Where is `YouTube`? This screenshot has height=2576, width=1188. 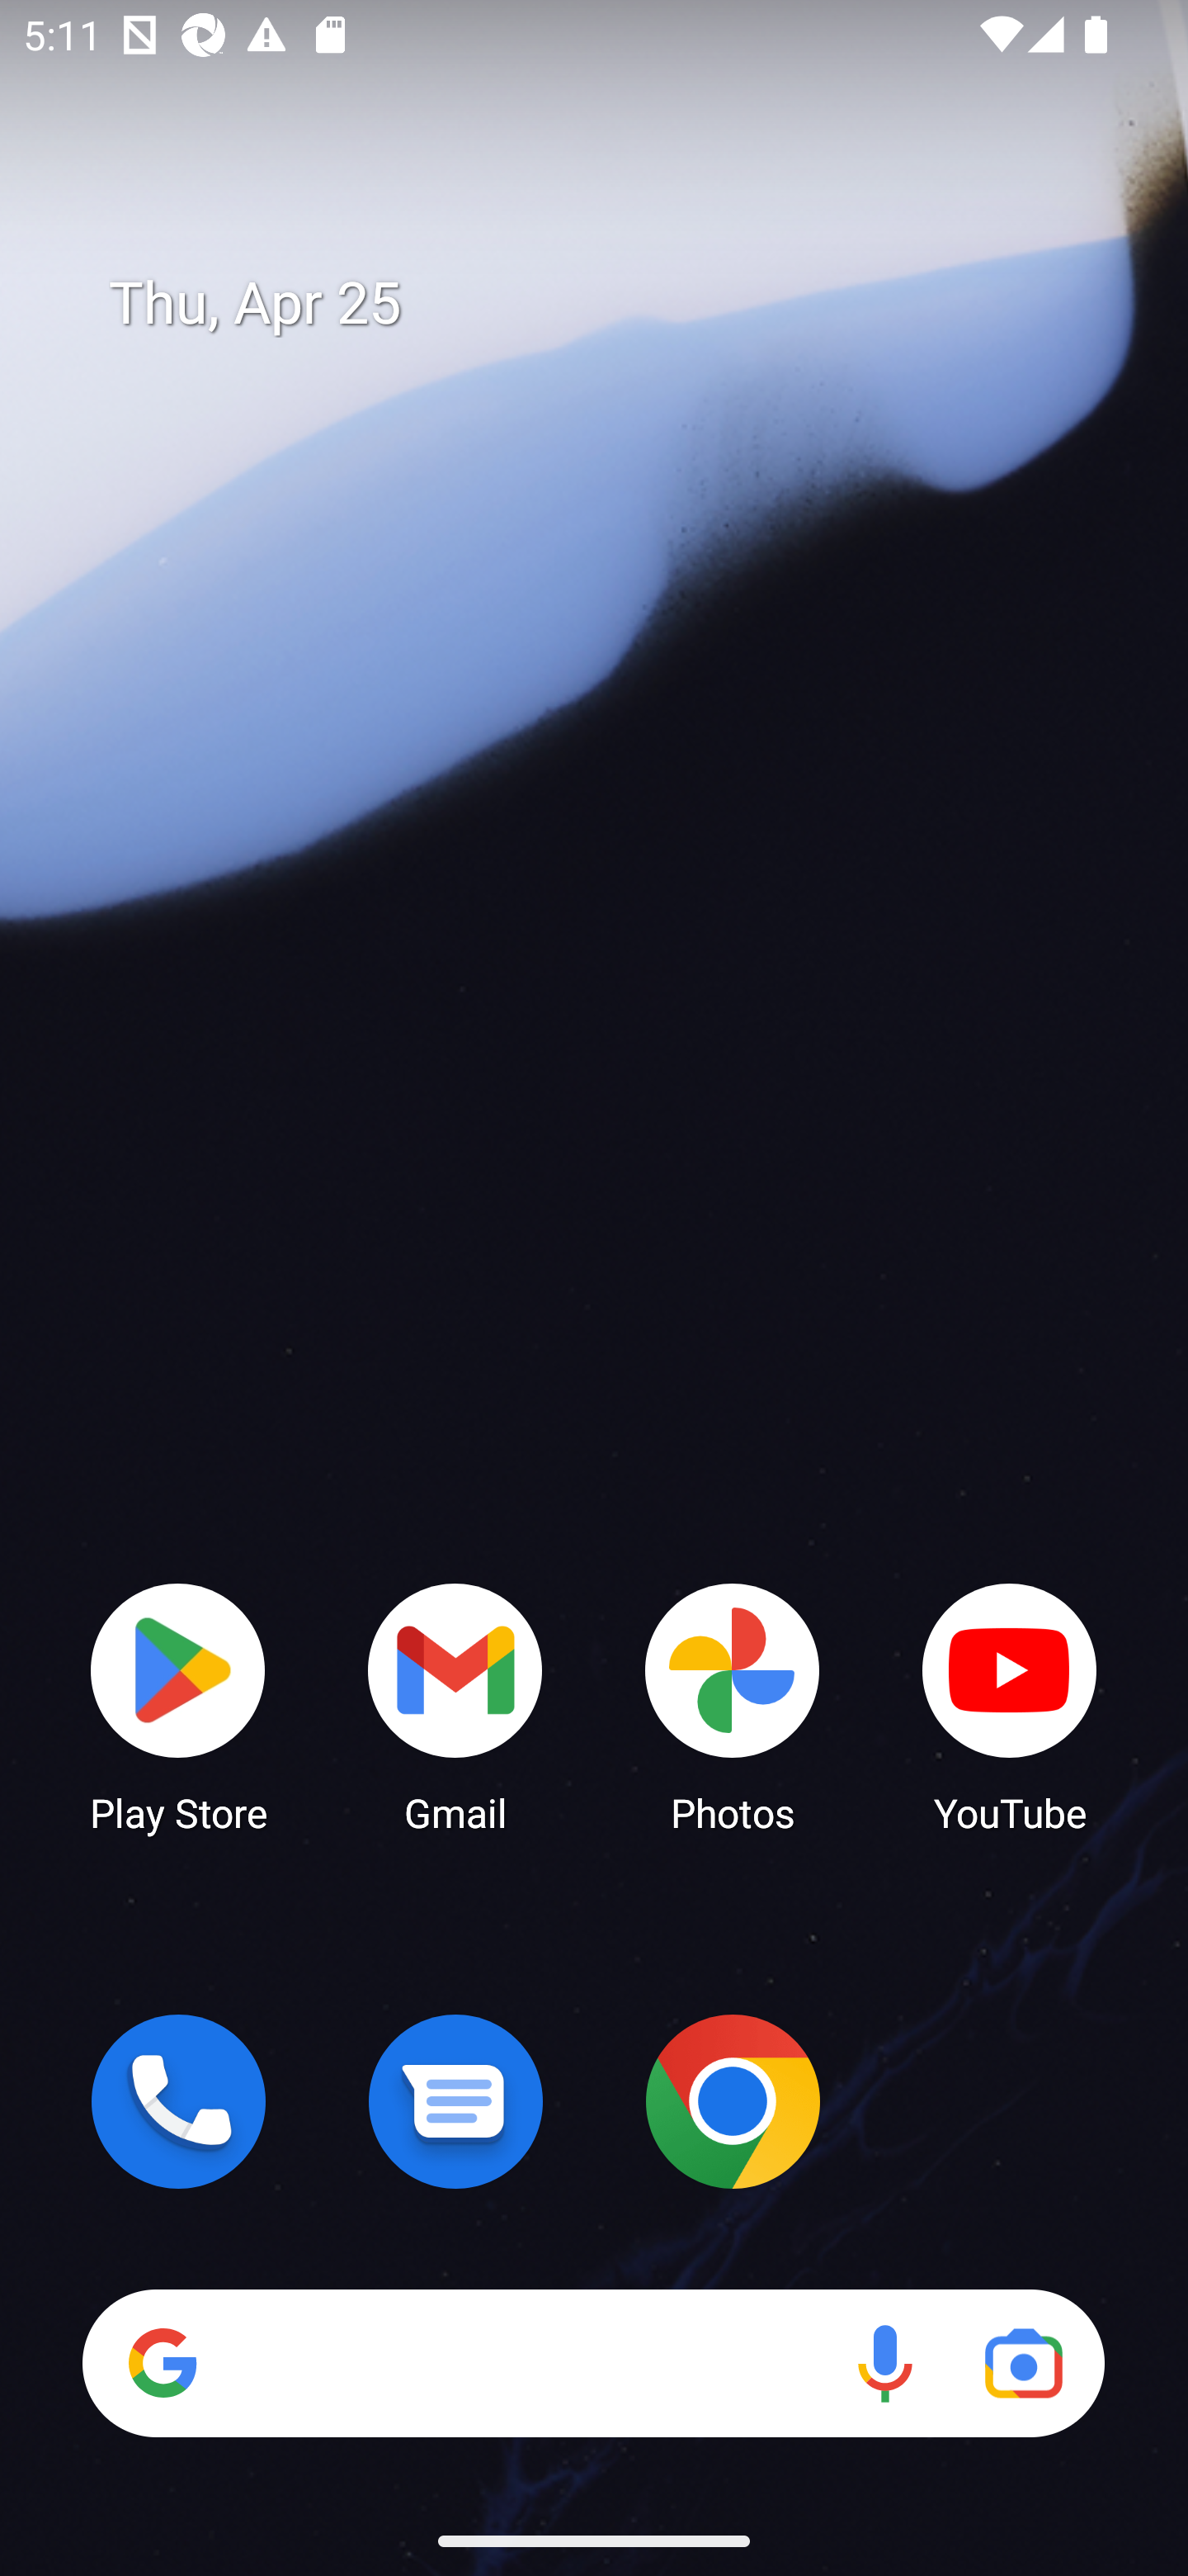 YouTube is located at coordinates (1010, 1706).